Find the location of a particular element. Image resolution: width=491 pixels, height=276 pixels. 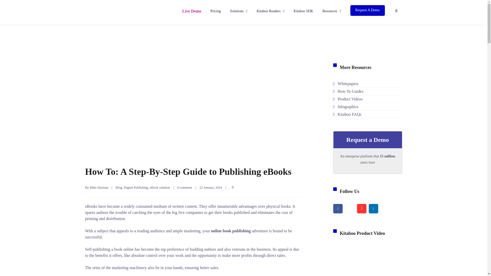

Request A Demo is located at coordinates (368, 10).